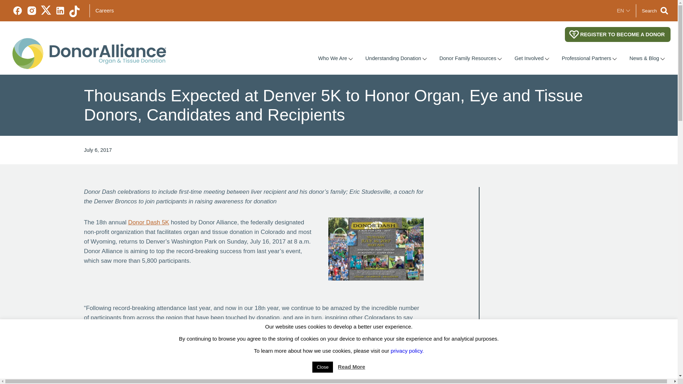 This screenshot has width=683, height=384. Describe the element at coordinates (105, 10) in the screenshot. I see `Careers` at that location.